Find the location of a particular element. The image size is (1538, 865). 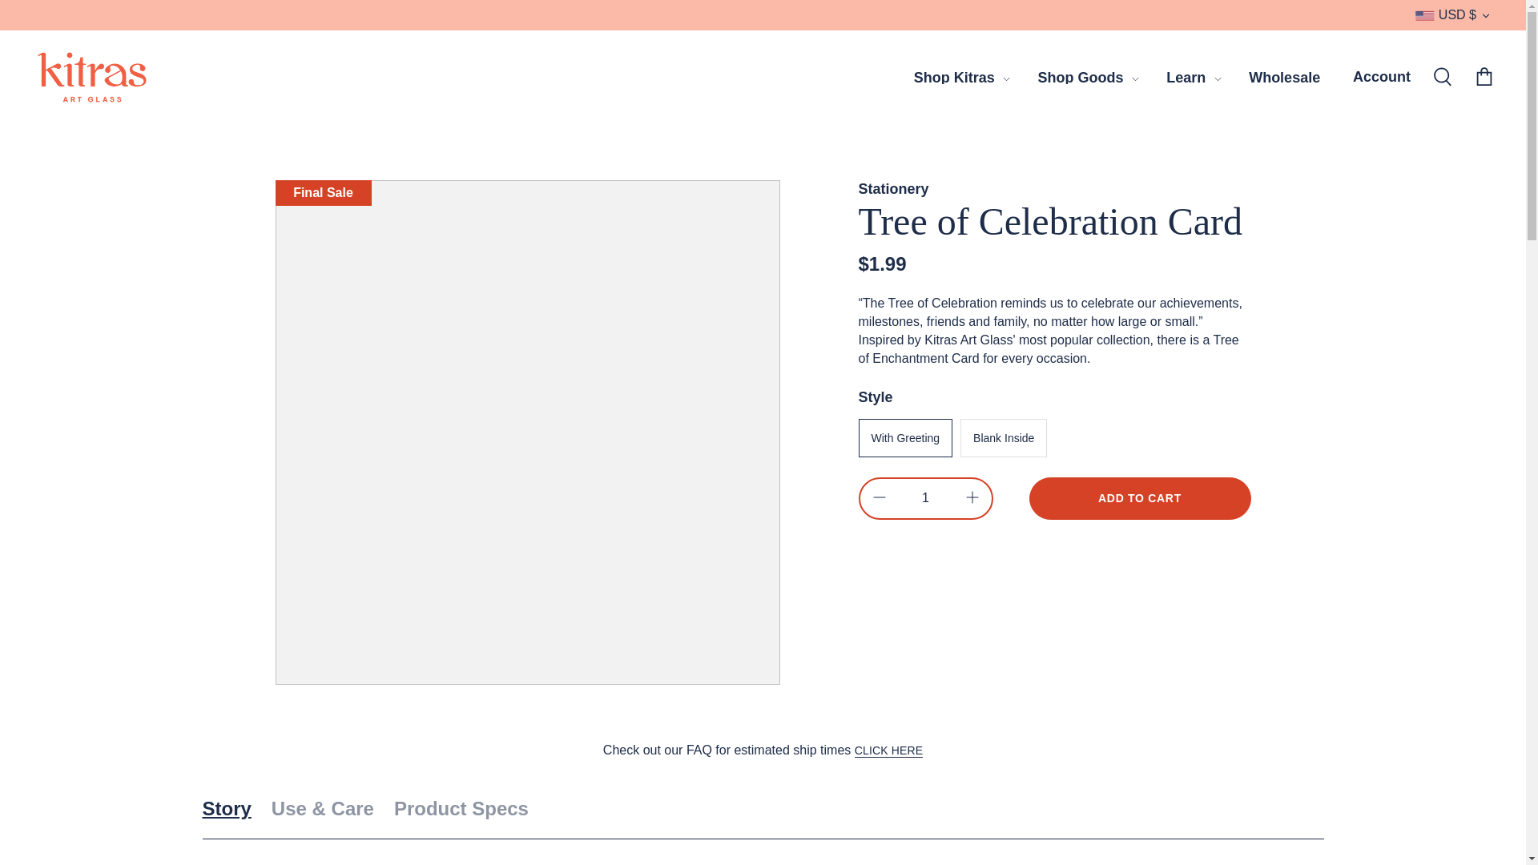

Shop Kitras is located at coordinates (954, 78).